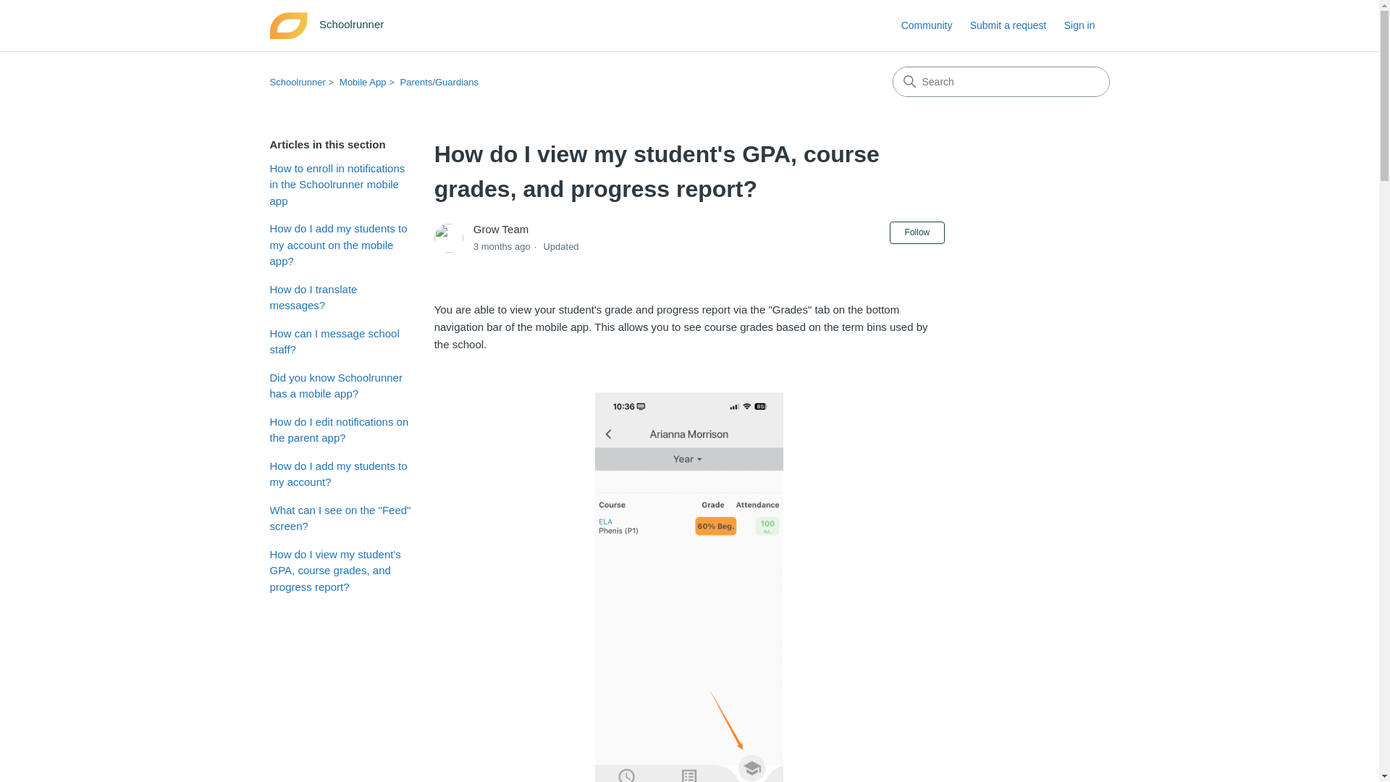  What do you see at coordinates (330, 26) in the screenshot?
I see `Schoolrunner` at bounding box center [330, 26].